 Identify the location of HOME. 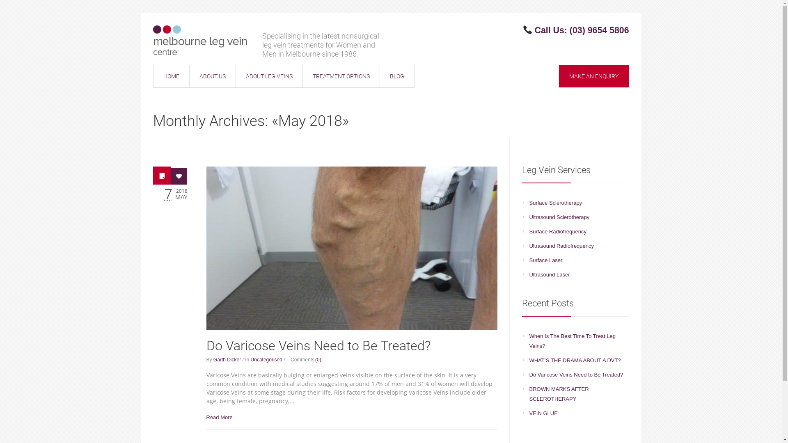
(171, 76).